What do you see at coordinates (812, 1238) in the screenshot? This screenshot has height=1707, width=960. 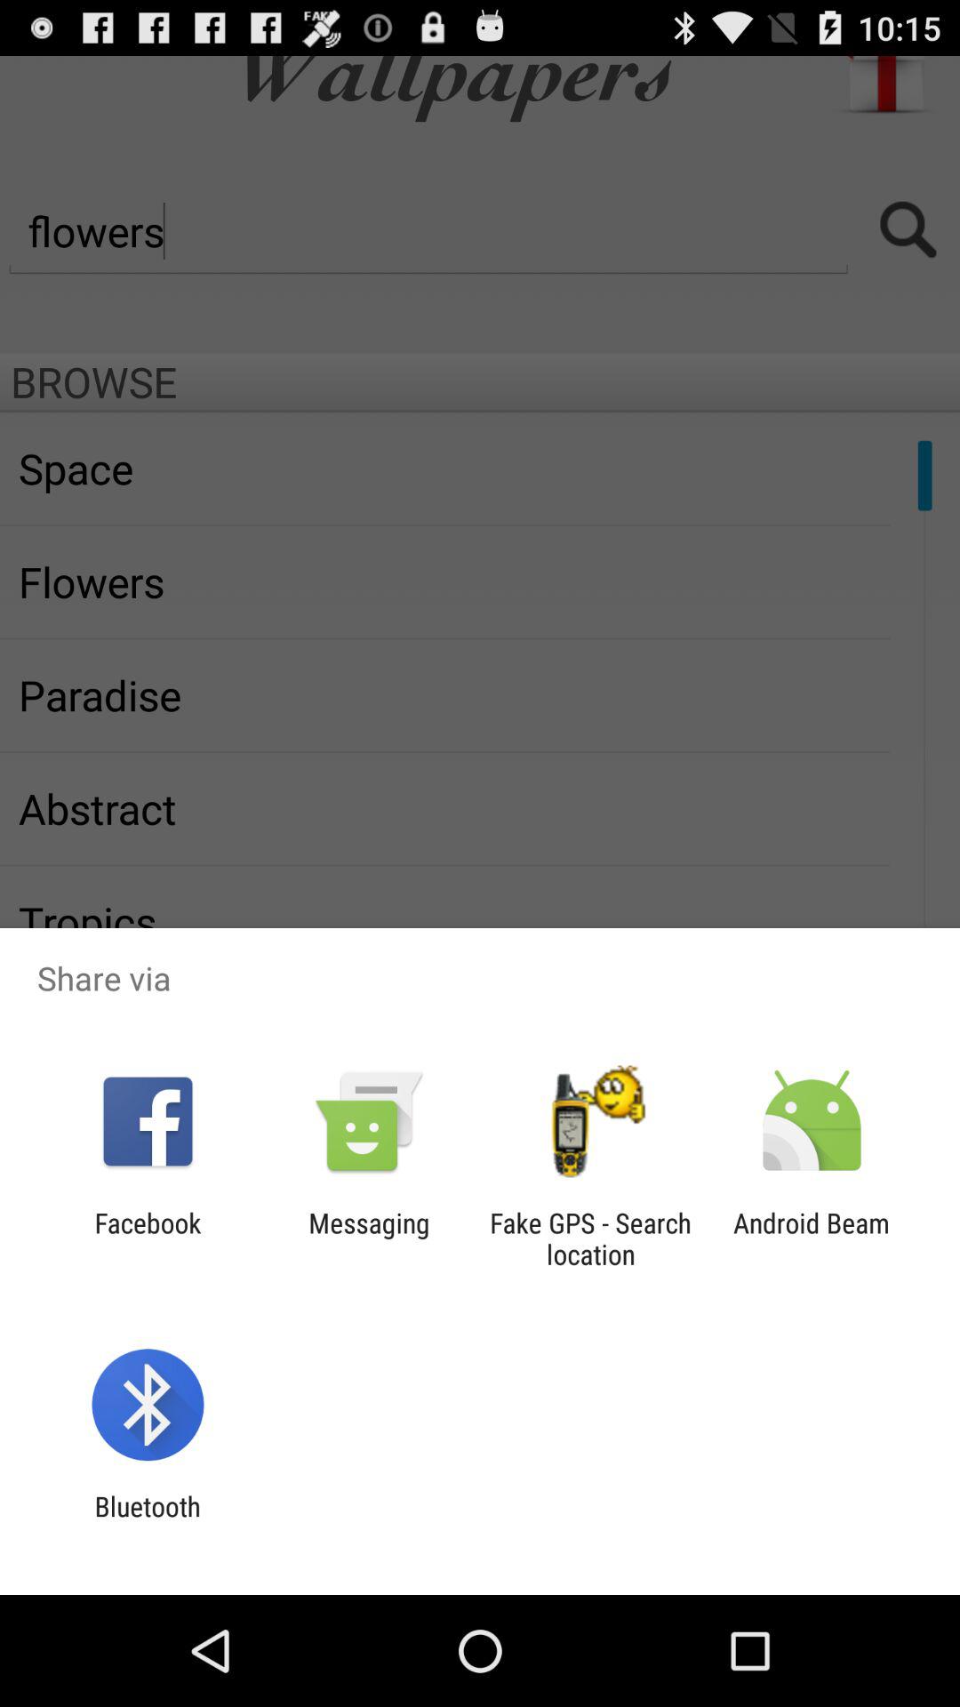 I see `launch app to the right of fake gps search` at bounding box center [812, 1238].